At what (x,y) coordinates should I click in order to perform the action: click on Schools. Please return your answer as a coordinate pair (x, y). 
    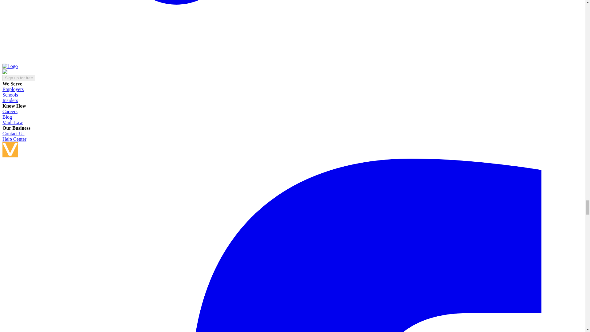
    Looking at the image, I should click on (10, 95).